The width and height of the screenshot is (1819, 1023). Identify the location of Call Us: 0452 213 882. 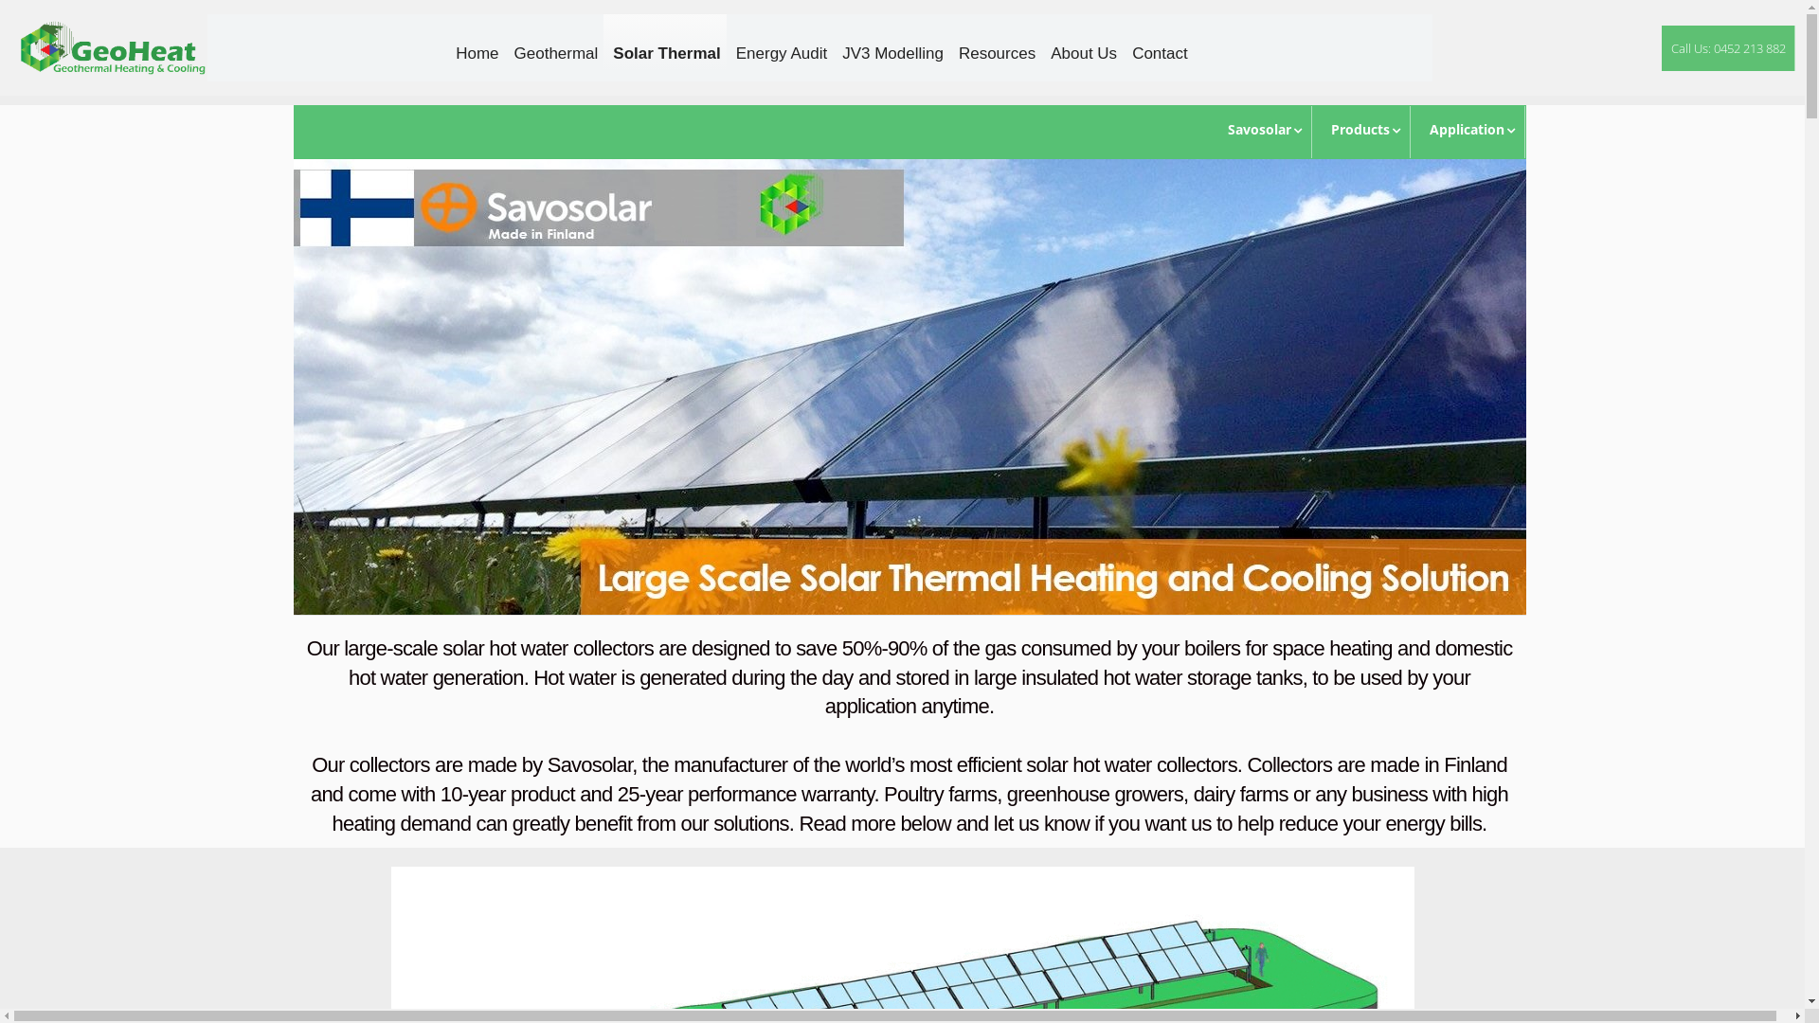
(1728, 47).